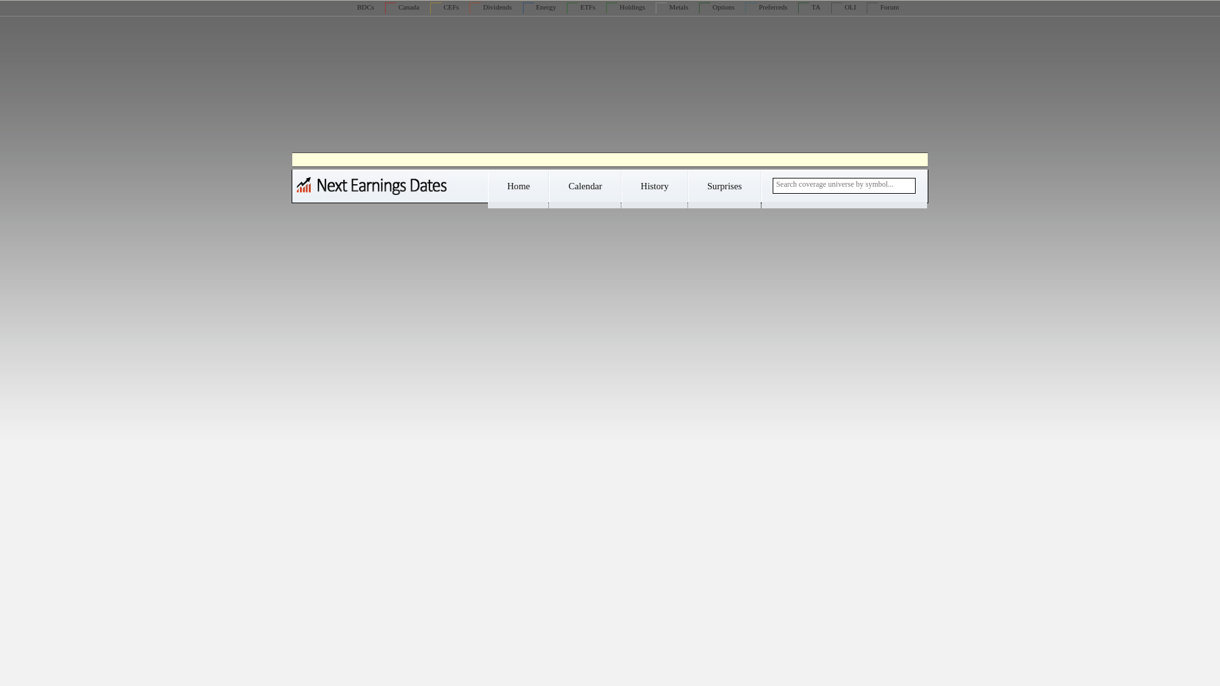 This screenshot has width=1220, height=686. What do you see at coordinates (843, 7) in the screenshot?
I see `The Online Investor` at bounding box center [843, 7].